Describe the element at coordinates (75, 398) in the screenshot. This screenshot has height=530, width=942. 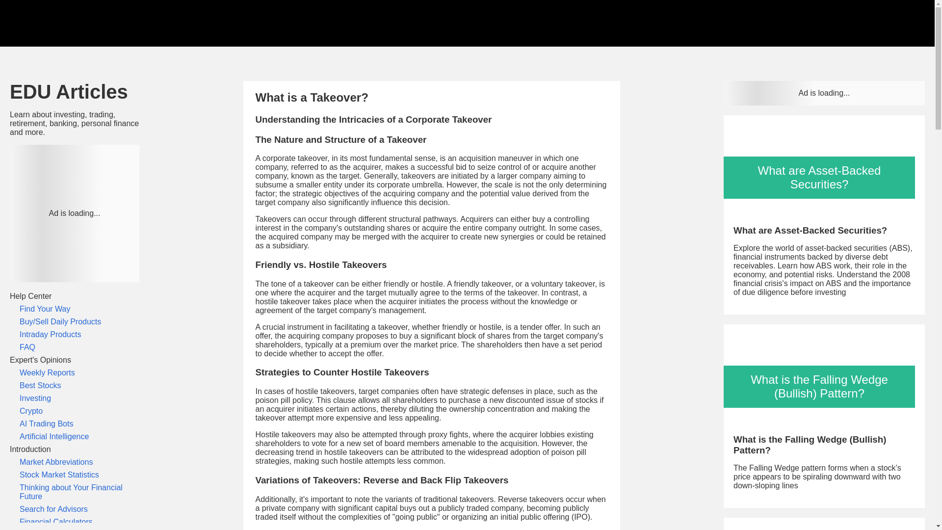
I see `Investing` at that location.